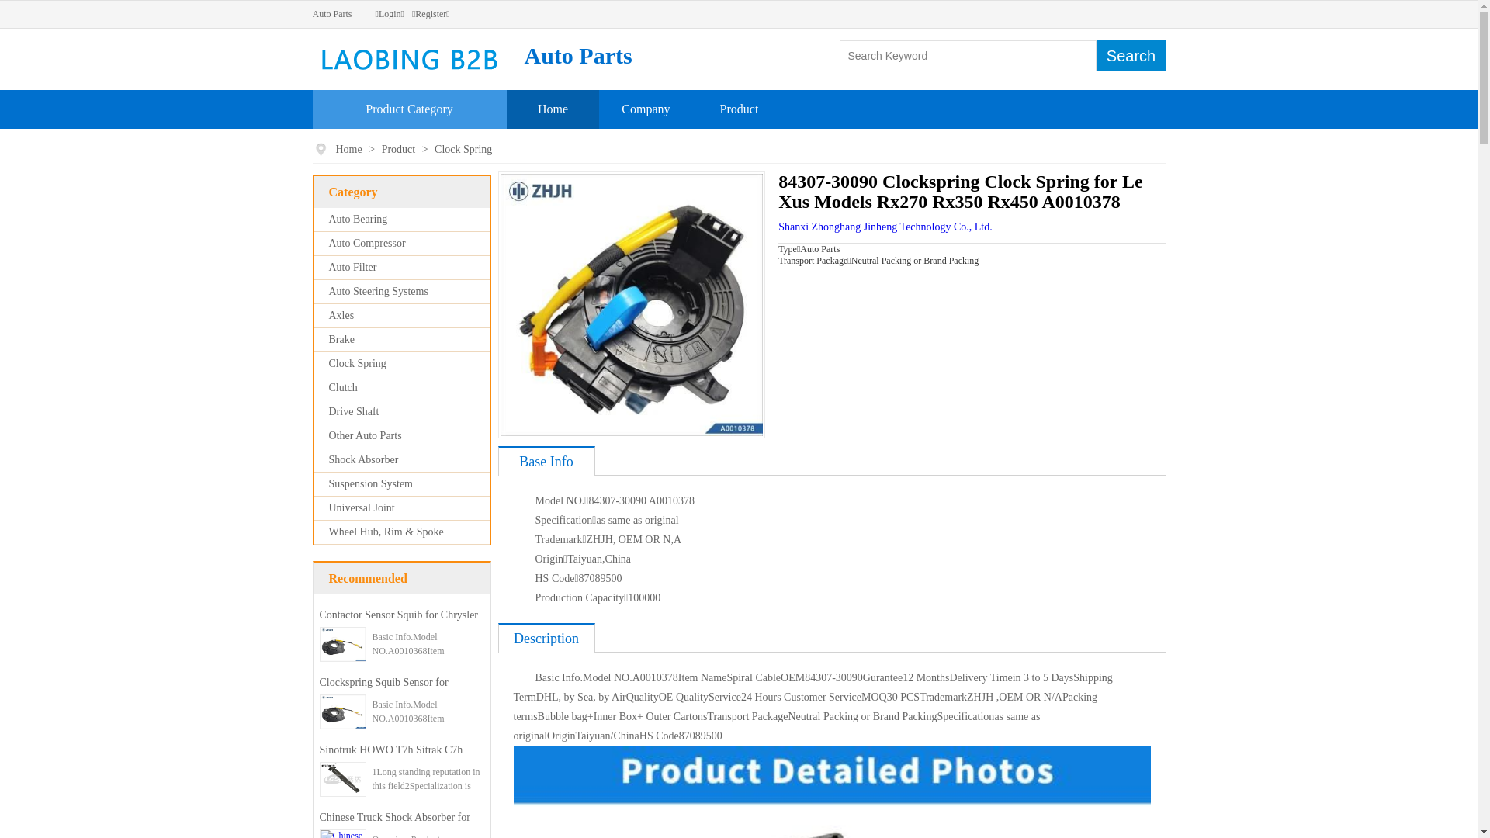 Image resolution: width=1490 pixels, height=838 pixels. What do you see at coordinates (386, 532) in the screenshot?
I see `Wheel Hub, Rim & Spoke` at bounding box center [386, 532].